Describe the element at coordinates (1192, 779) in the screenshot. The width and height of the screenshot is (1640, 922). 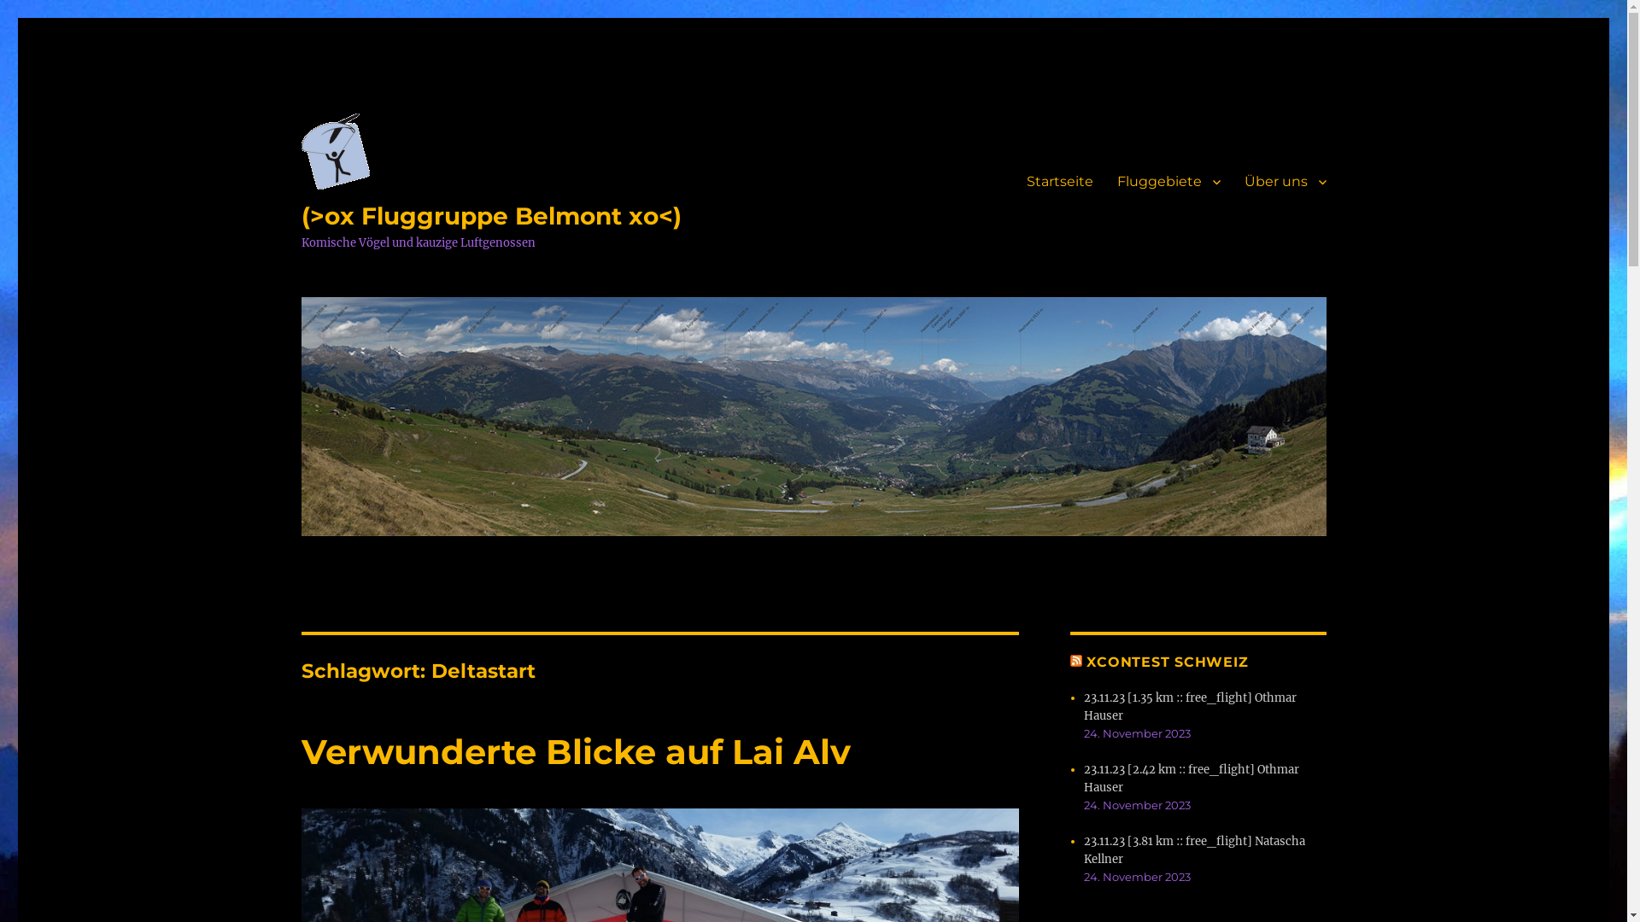
I see `23.11.23 [2.42 km :: free_flight] Othmar Hauser` at that location.